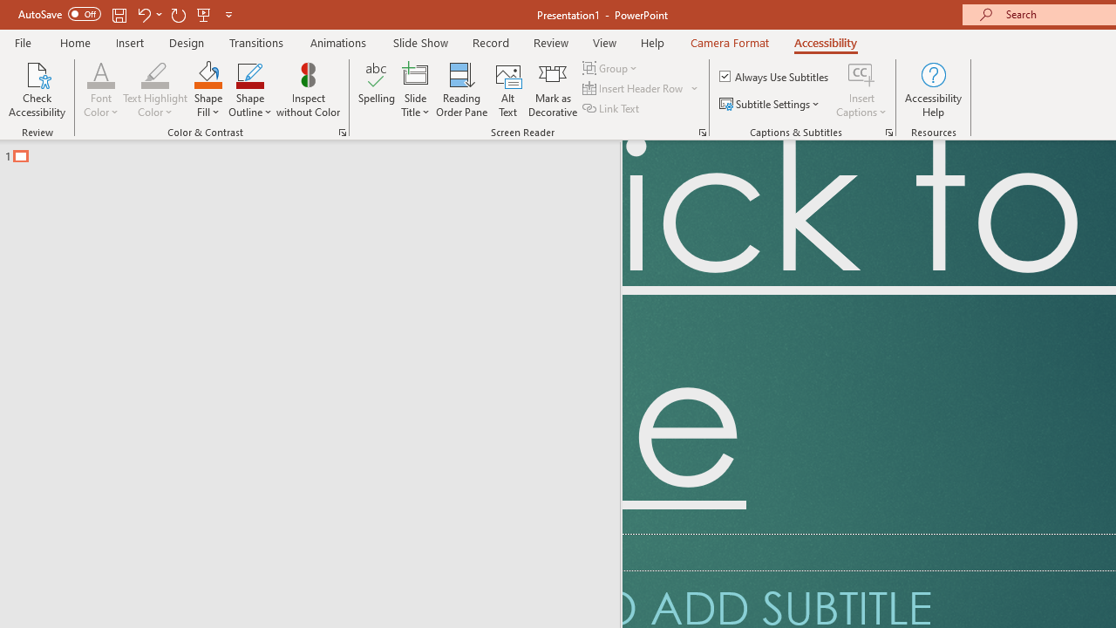 This screenshot has height=628, width=1116. I want to click on From Beginning, so click(204, 14).